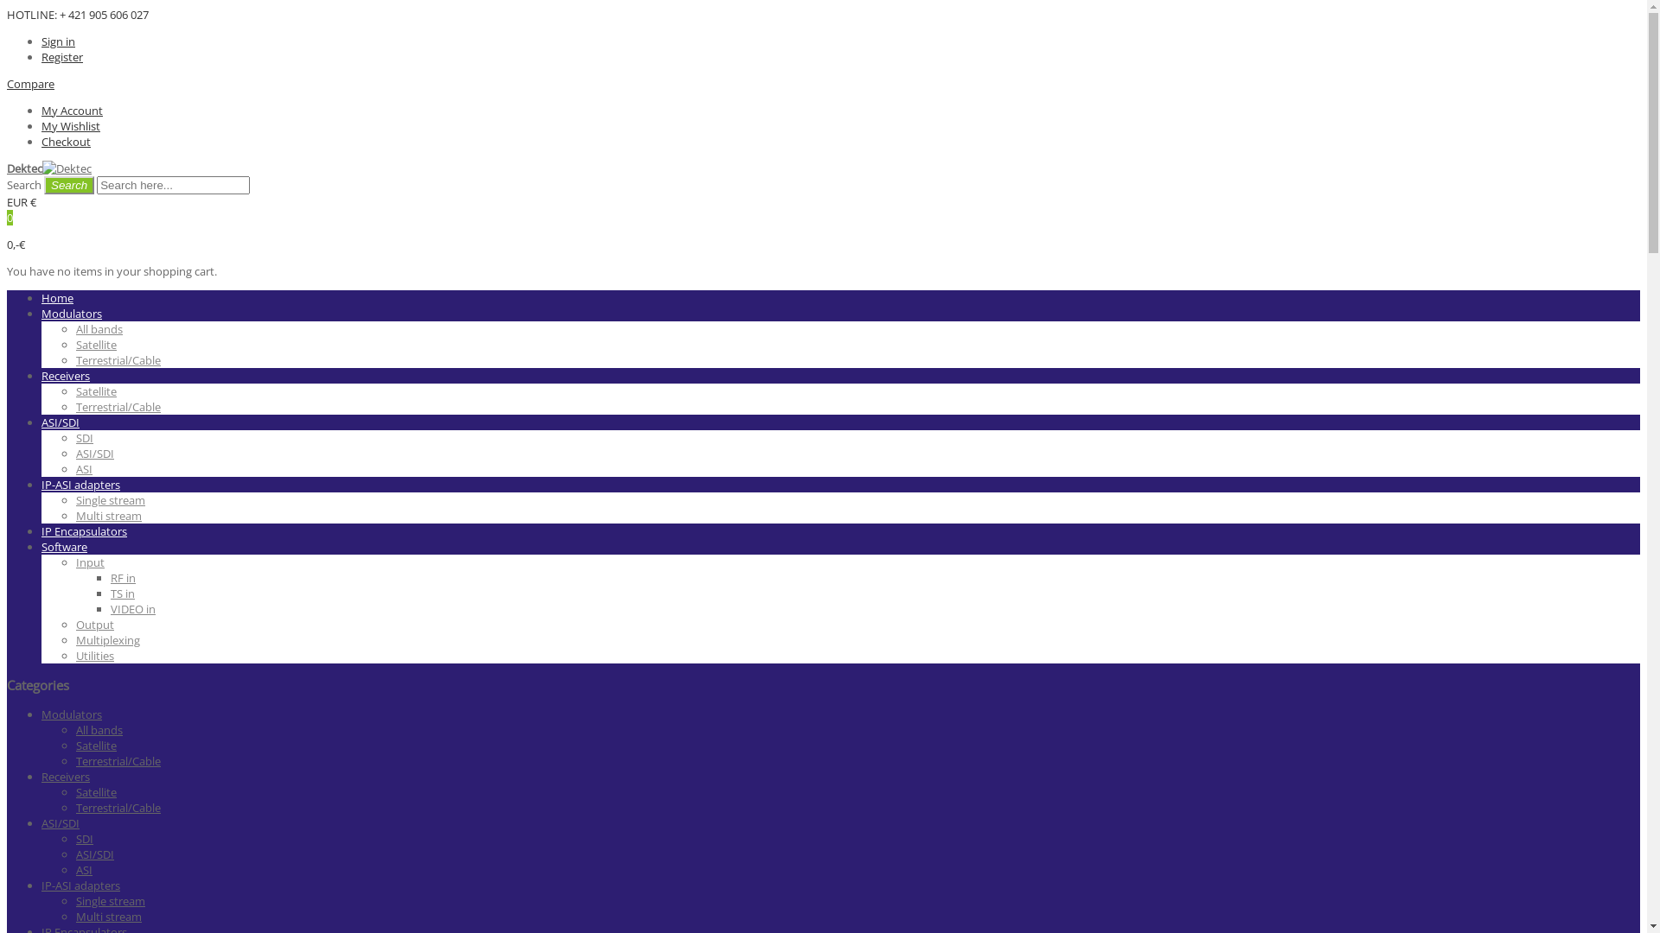 The width and height of the screenshot is (1660, 933). I want to click on Sign in, so click(59, 41).